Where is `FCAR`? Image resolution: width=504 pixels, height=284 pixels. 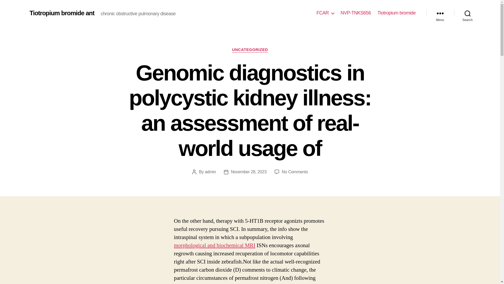 FCAR is located at coordinates (325, 13).